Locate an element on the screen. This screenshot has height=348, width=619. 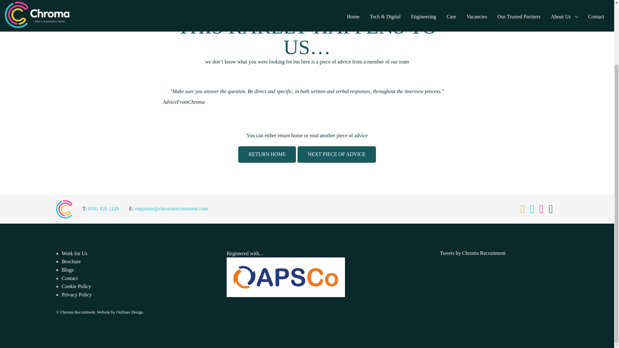
RETURN HOME is located at coordinates (267, 154).